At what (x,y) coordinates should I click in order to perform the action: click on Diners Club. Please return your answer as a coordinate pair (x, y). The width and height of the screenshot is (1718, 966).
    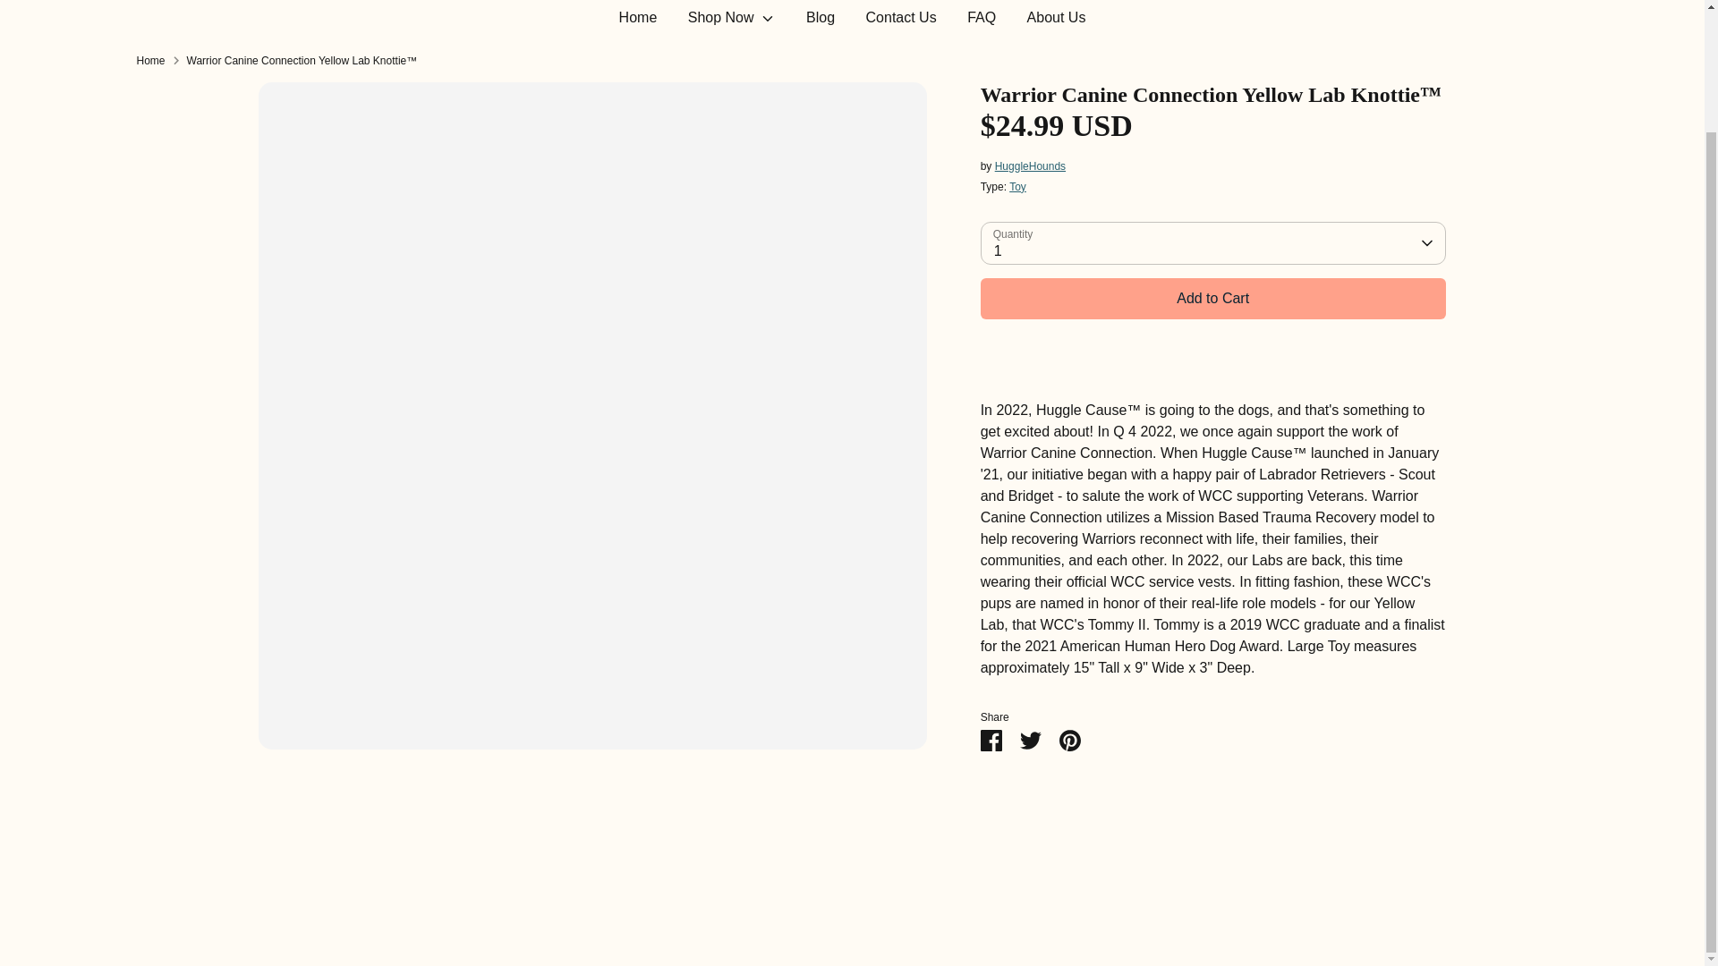
    Looking at the image, I should click on (1263, 769).